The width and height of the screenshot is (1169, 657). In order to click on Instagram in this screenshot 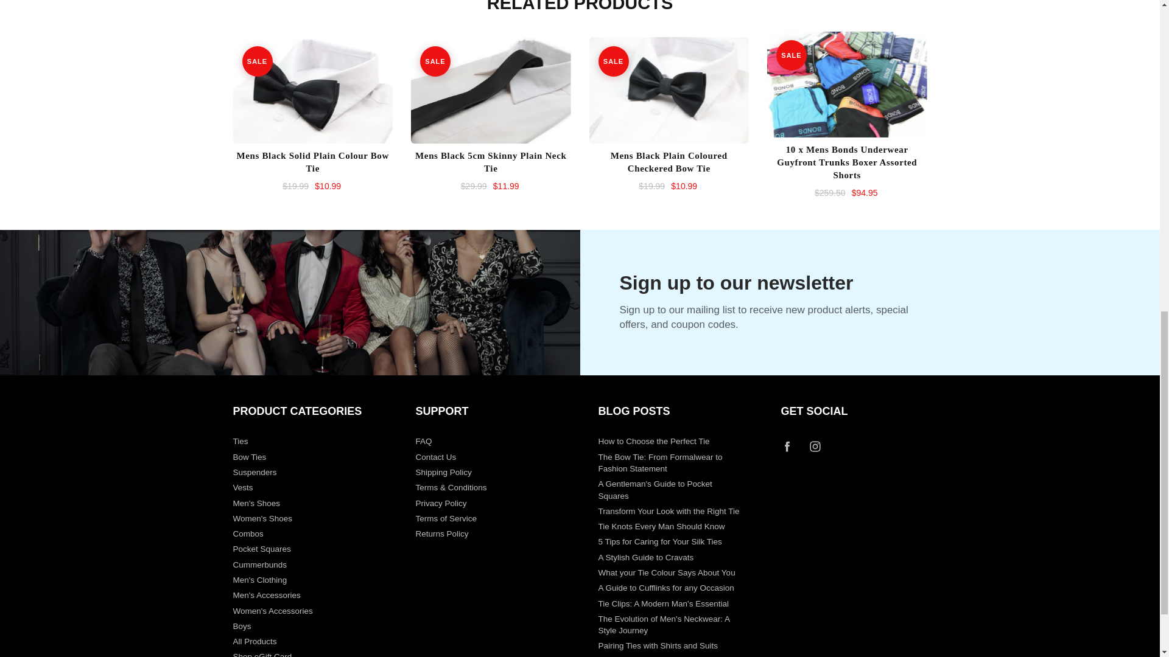, I will do `click(815, 446)`.